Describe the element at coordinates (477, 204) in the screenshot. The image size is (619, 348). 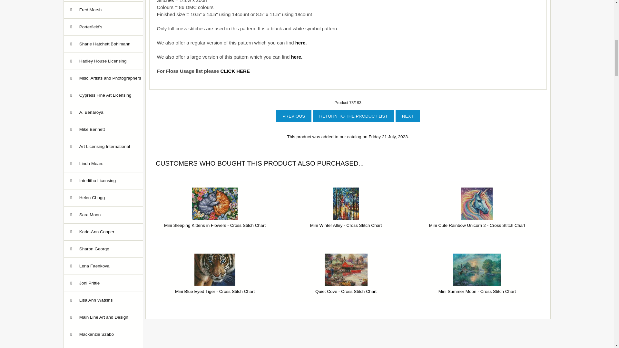
I see `Mini Cute Rainbow Unicorn 2 - Cross Stitch Chart` at that location.